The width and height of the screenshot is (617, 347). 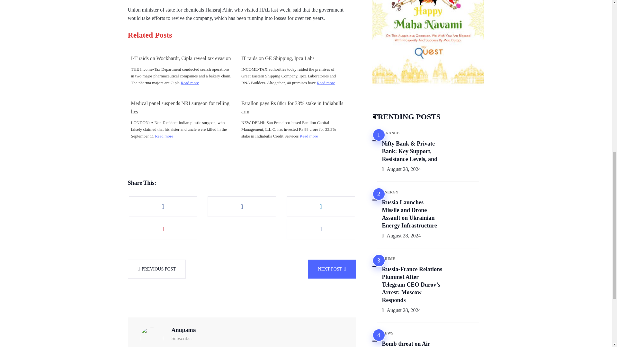 I want to click on Read more, so click(x=309, y=136).